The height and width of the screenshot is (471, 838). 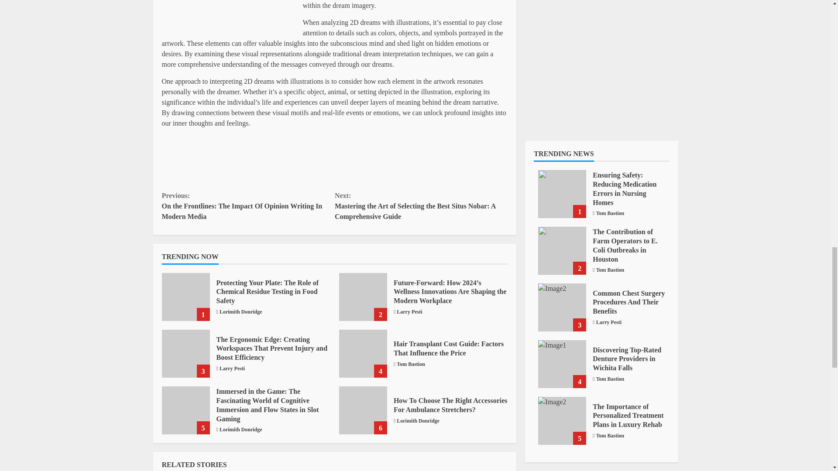 I want to click on Tom Bastion, so click(x=410, y=364).